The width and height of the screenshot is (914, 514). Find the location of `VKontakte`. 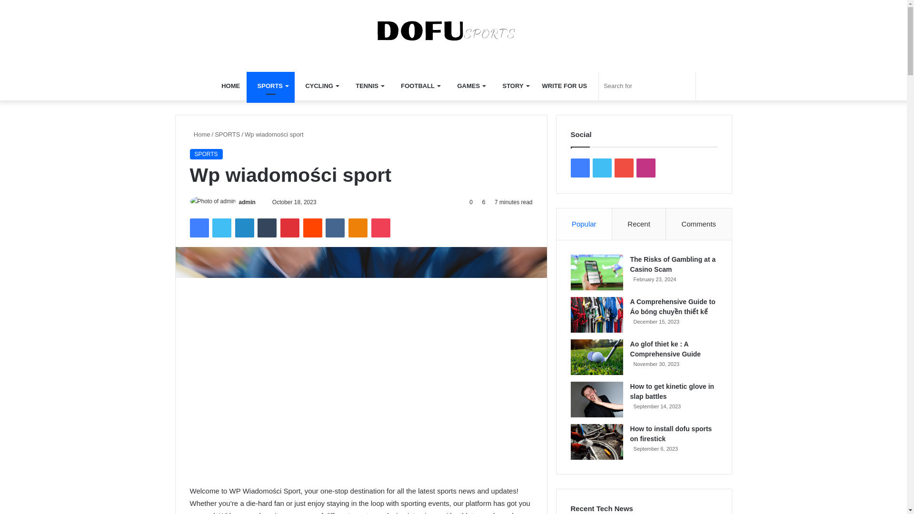

VKontakte is located at coordinates (335, 227).